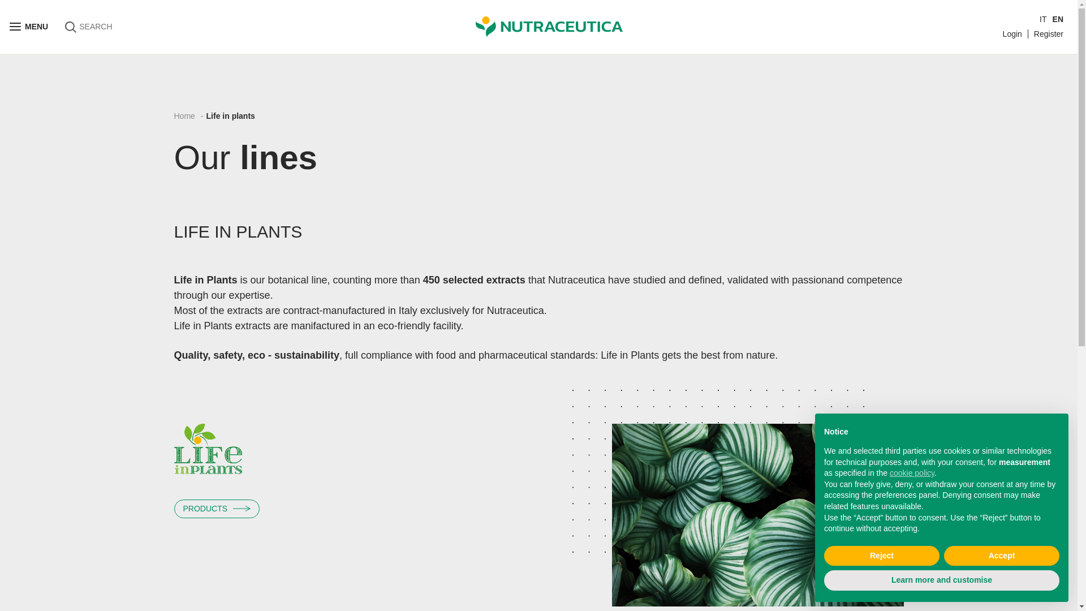 Image resolution: width=1086 pixels, height=611 pixels. Describe the element at coordinates (912, 473) in the screenshot. I see `cookie policy` at that location.